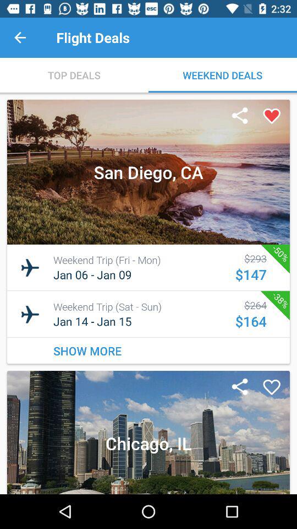 The height and width of the screenshot is (529, 297). Describe the element at coordinates (272, 387) in the screenshot. I see `select the favorites icon which is on the second image` at that location.